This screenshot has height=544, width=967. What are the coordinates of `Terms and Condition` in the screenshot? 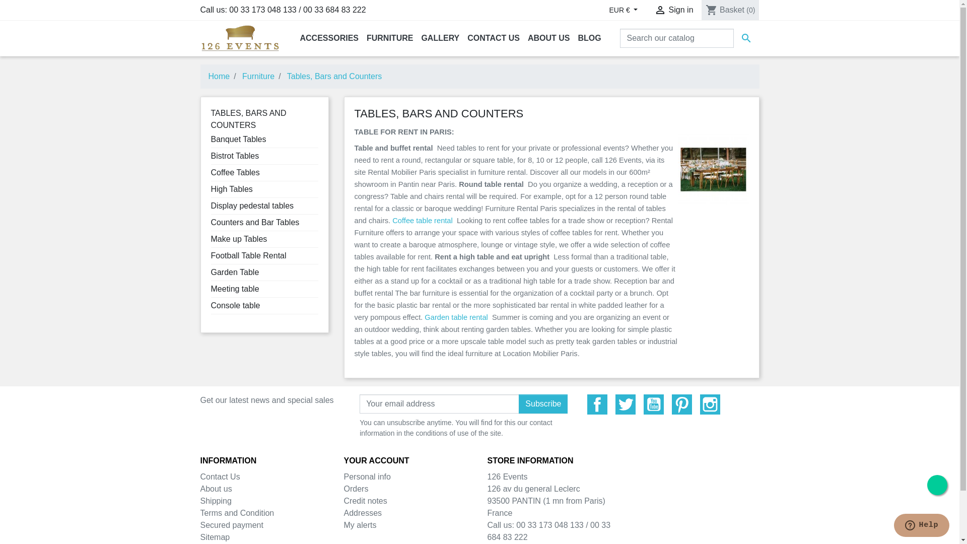 It's located at (238, 513).